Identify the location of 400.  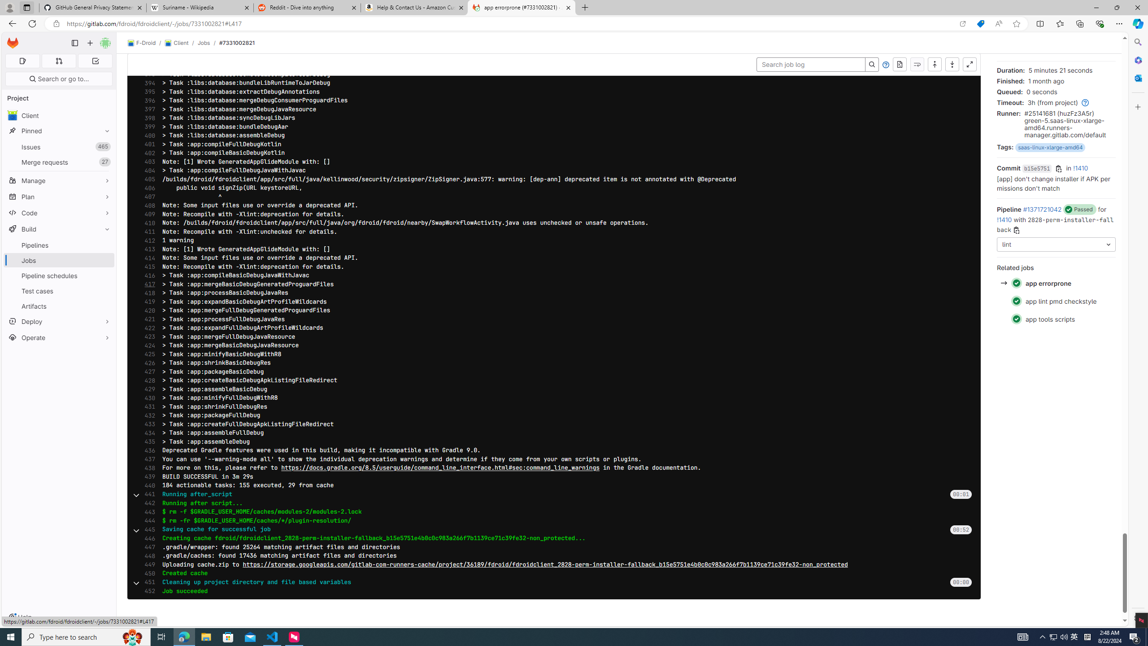
(147, 135).